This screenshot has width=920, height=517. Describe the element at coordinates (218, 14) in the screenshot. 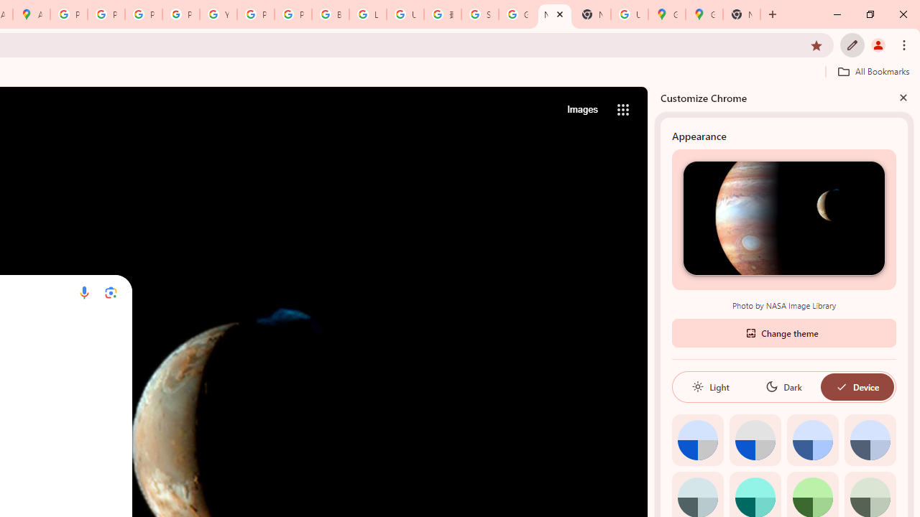

I see `YouTube` at that location.